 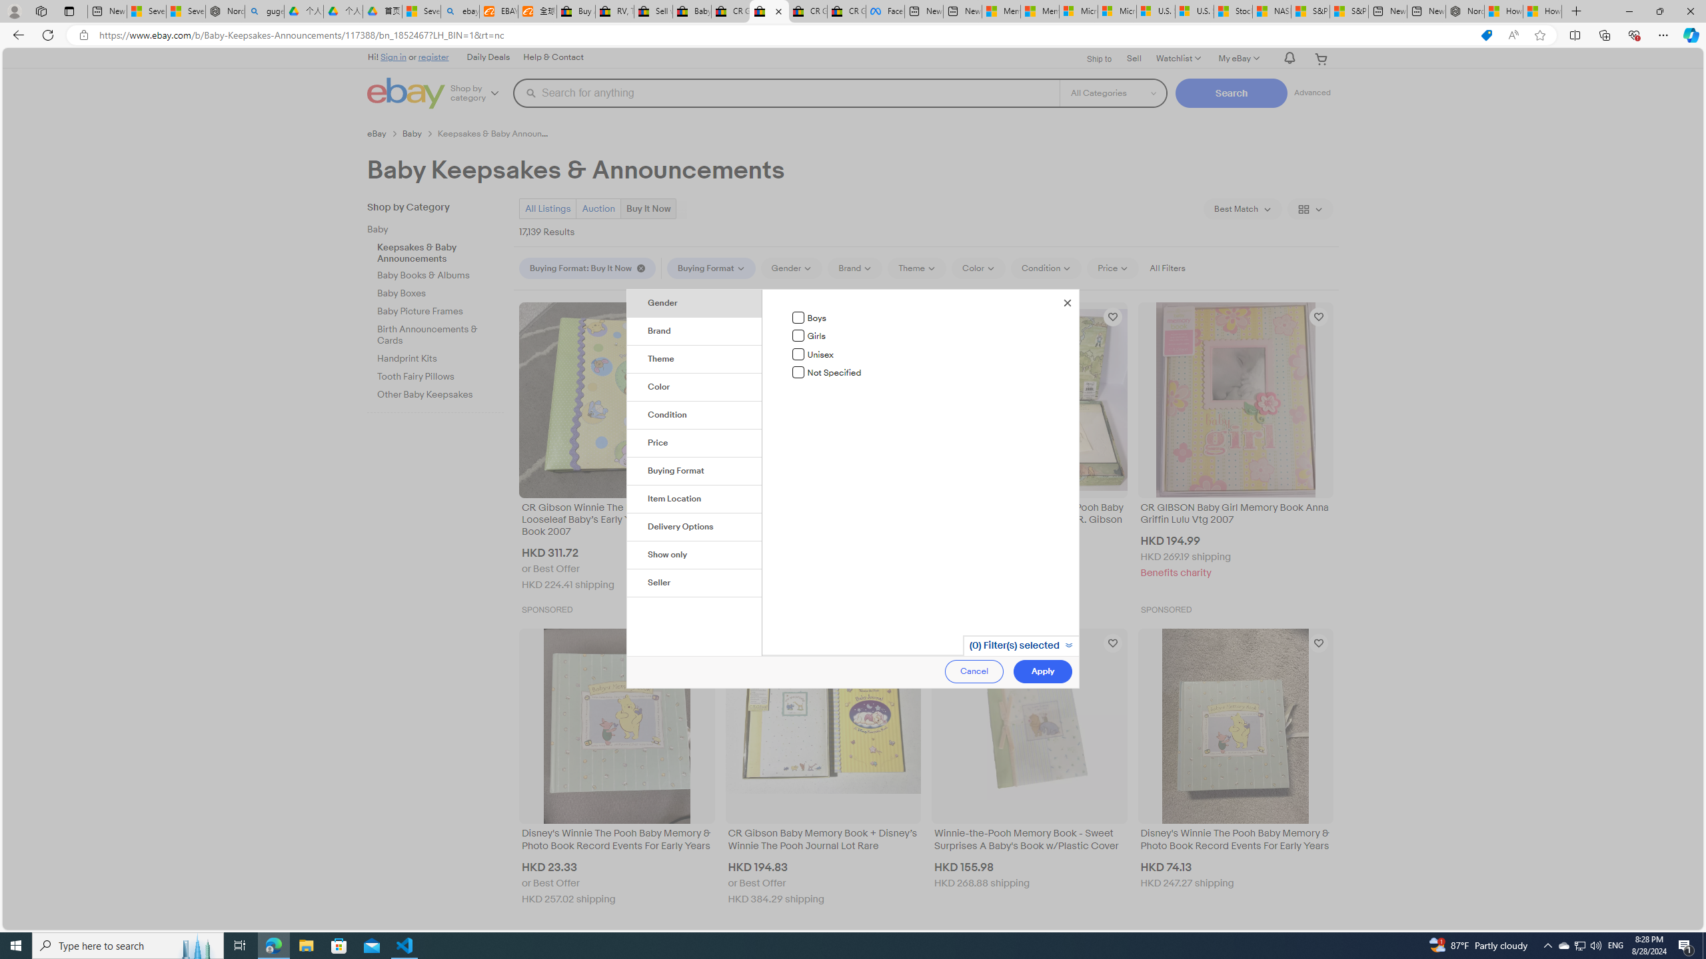 What do you see at coordinates (1575, 35) in the screenshot?
I see `Split screen` at bounding box center [1575, 35].